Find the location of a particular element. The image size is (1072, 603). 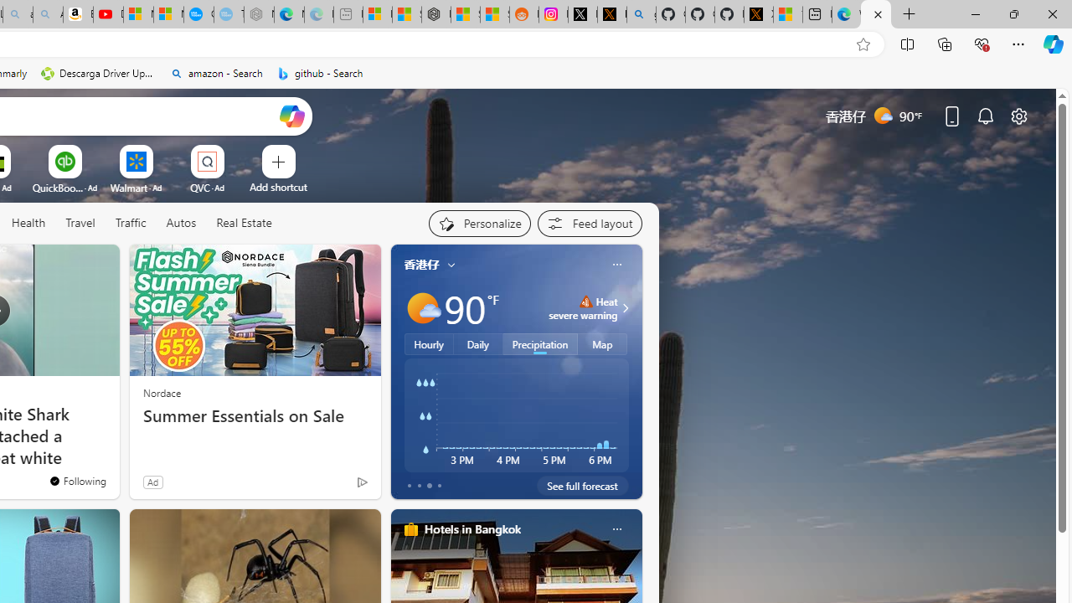

Shanghai, China Weather trends | Microsoft Weather is located at coordinates (494, 15).